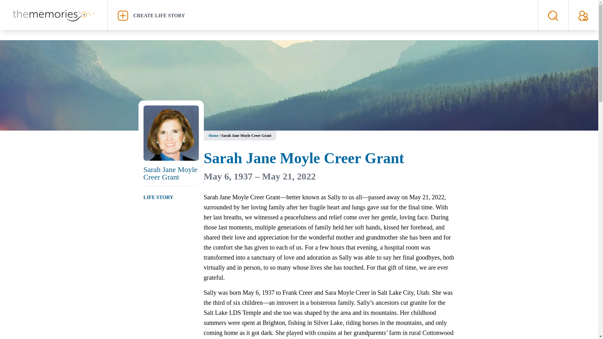 This screenshot has height=339, width=603. I want to click on CREATE LIFE STORY, so click(323, 15).